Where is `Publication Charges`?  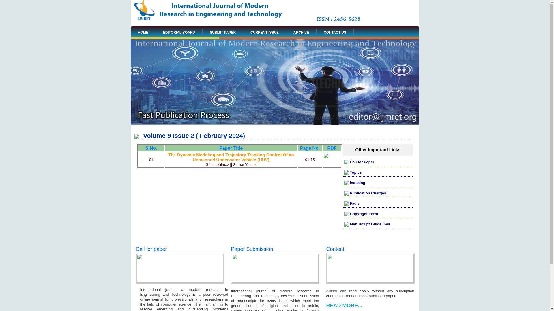
Publication Charges is located at coordinates (368, 193).